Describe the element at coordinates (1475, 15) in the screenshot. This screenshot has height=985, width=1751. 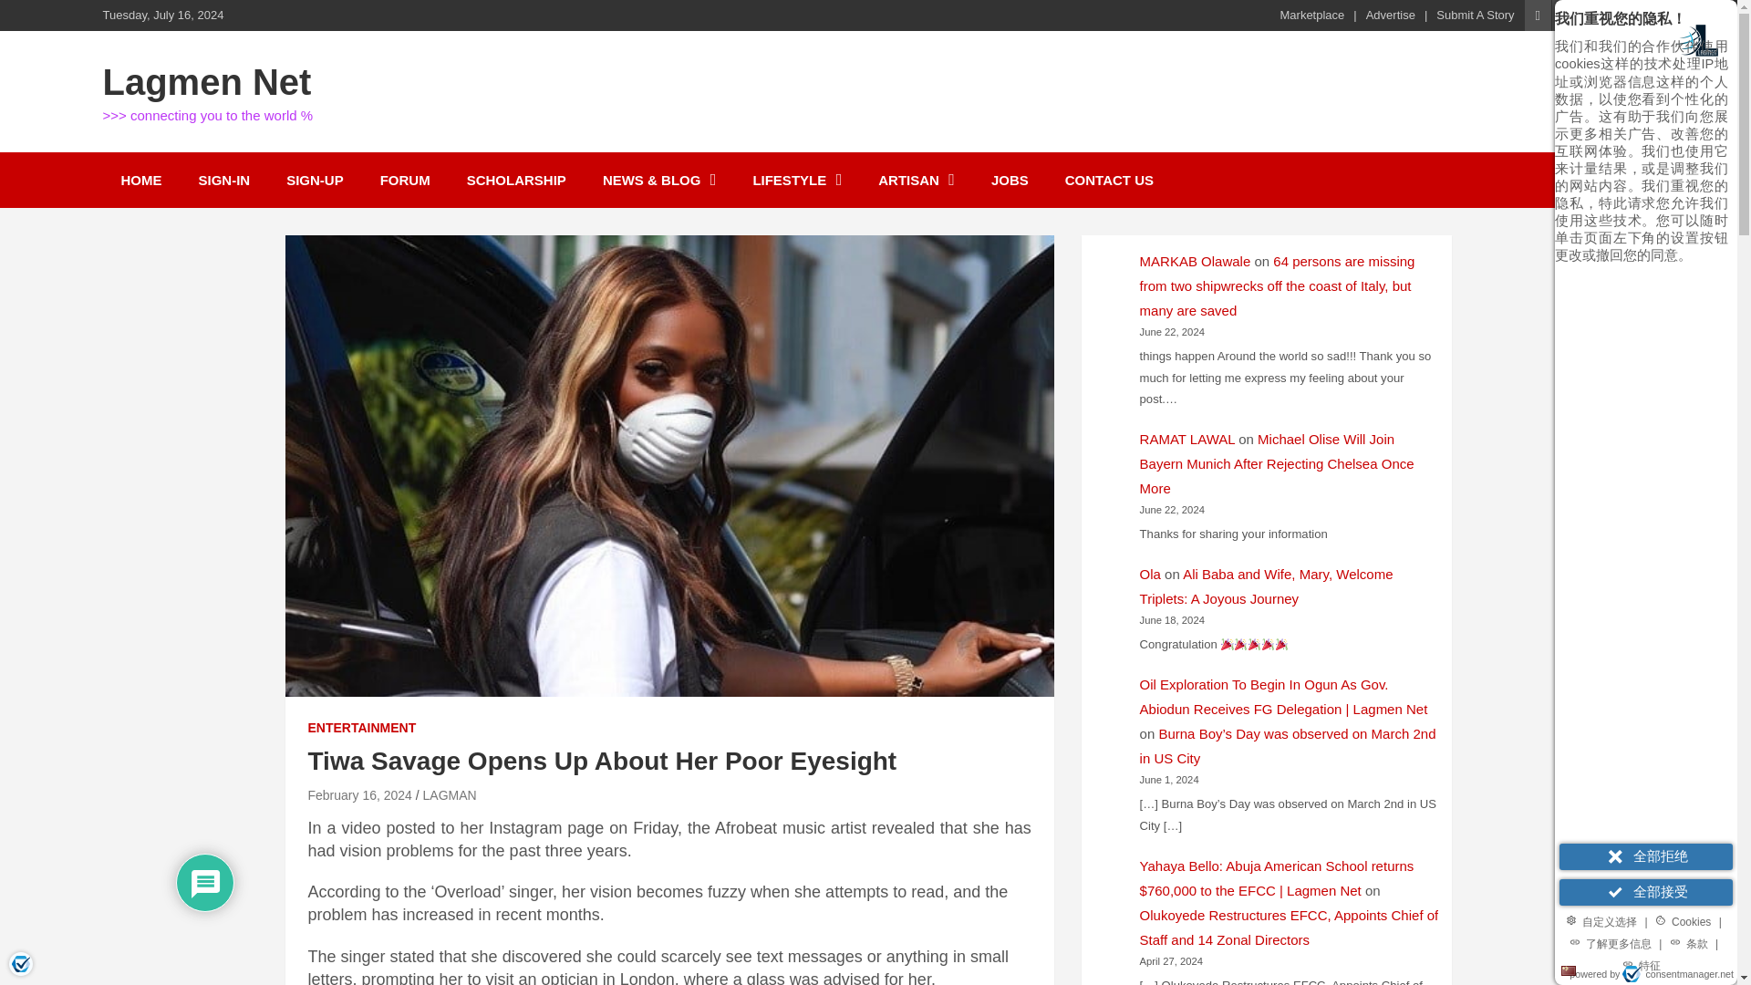
I see `Submit A Story` at that location.